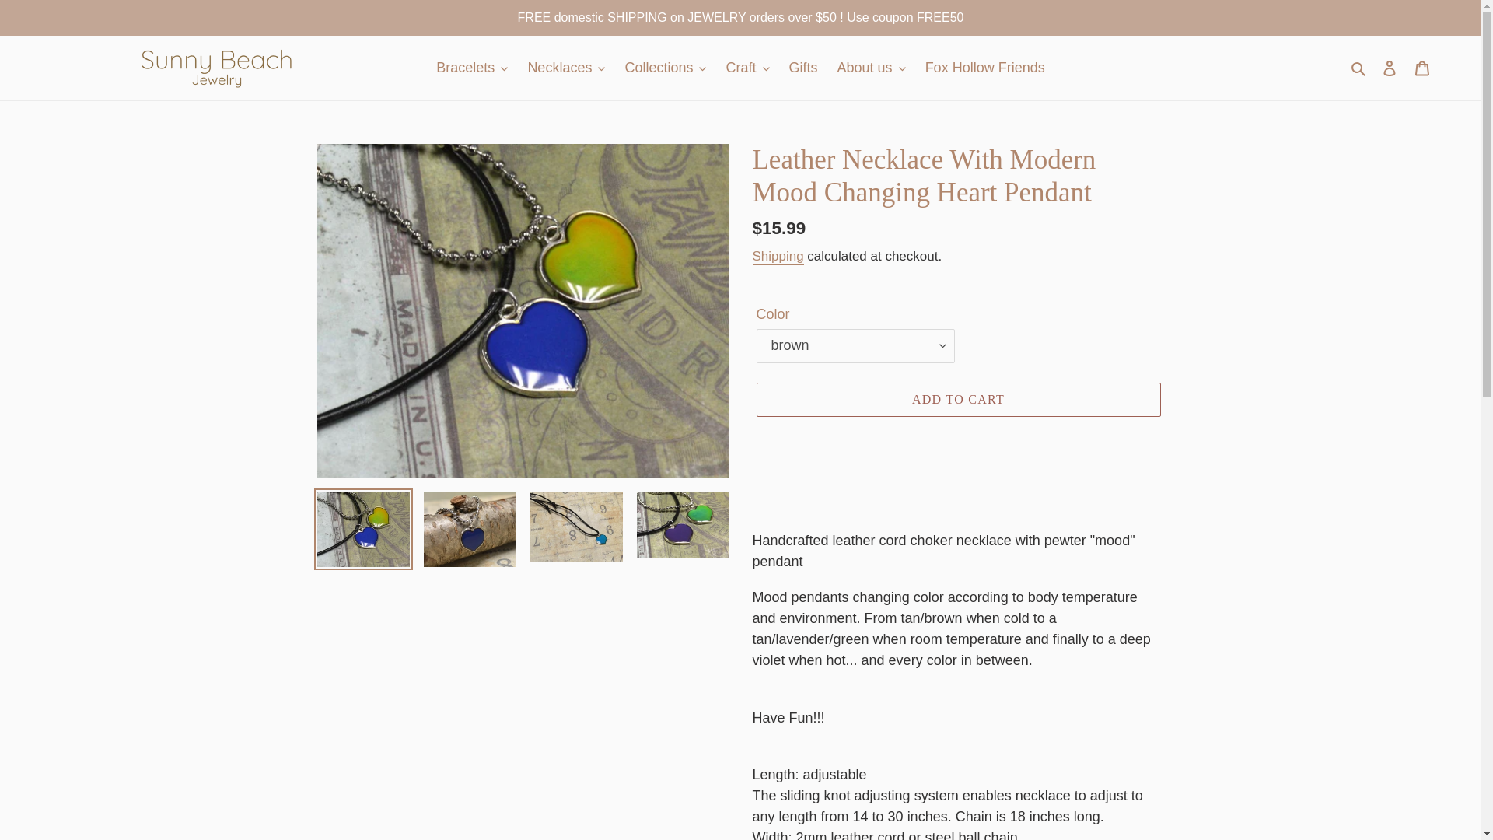 This screenshot has height=840, width=1493. Describe the element at coordinates (471, 68) in the screenshot. I see `Bracelets` at that location.